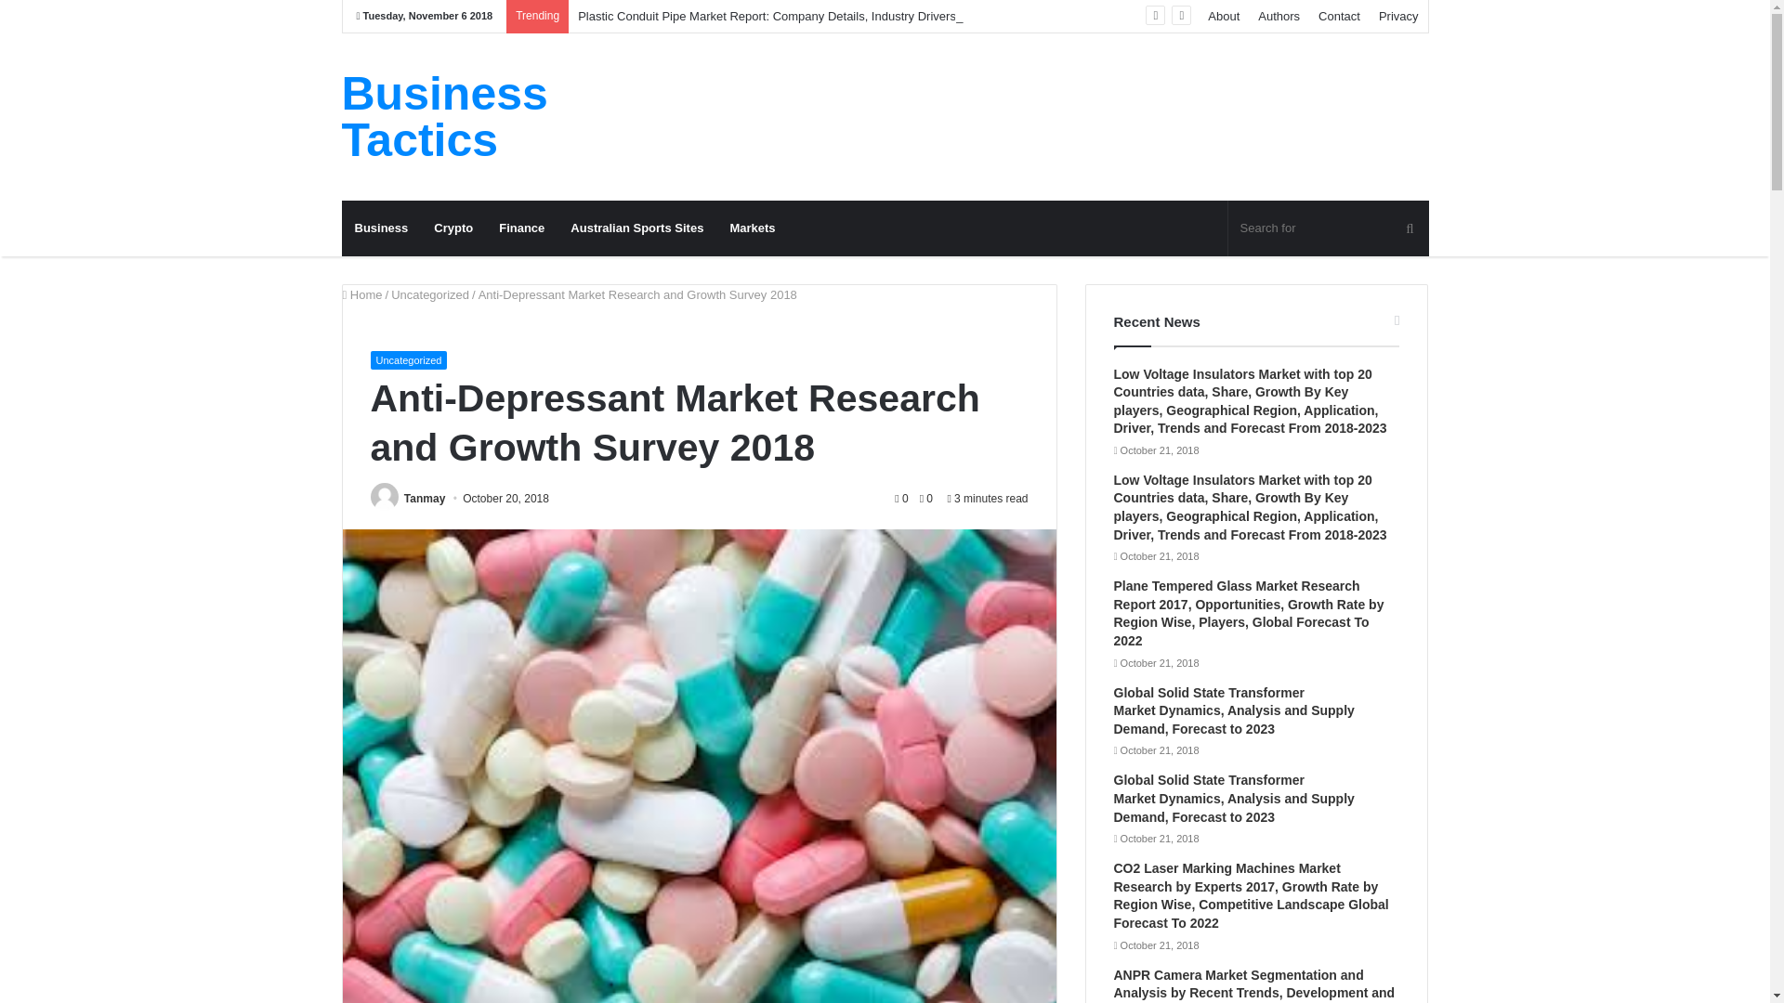  I want to click on Australian Sports Sites, so click(636, 228).